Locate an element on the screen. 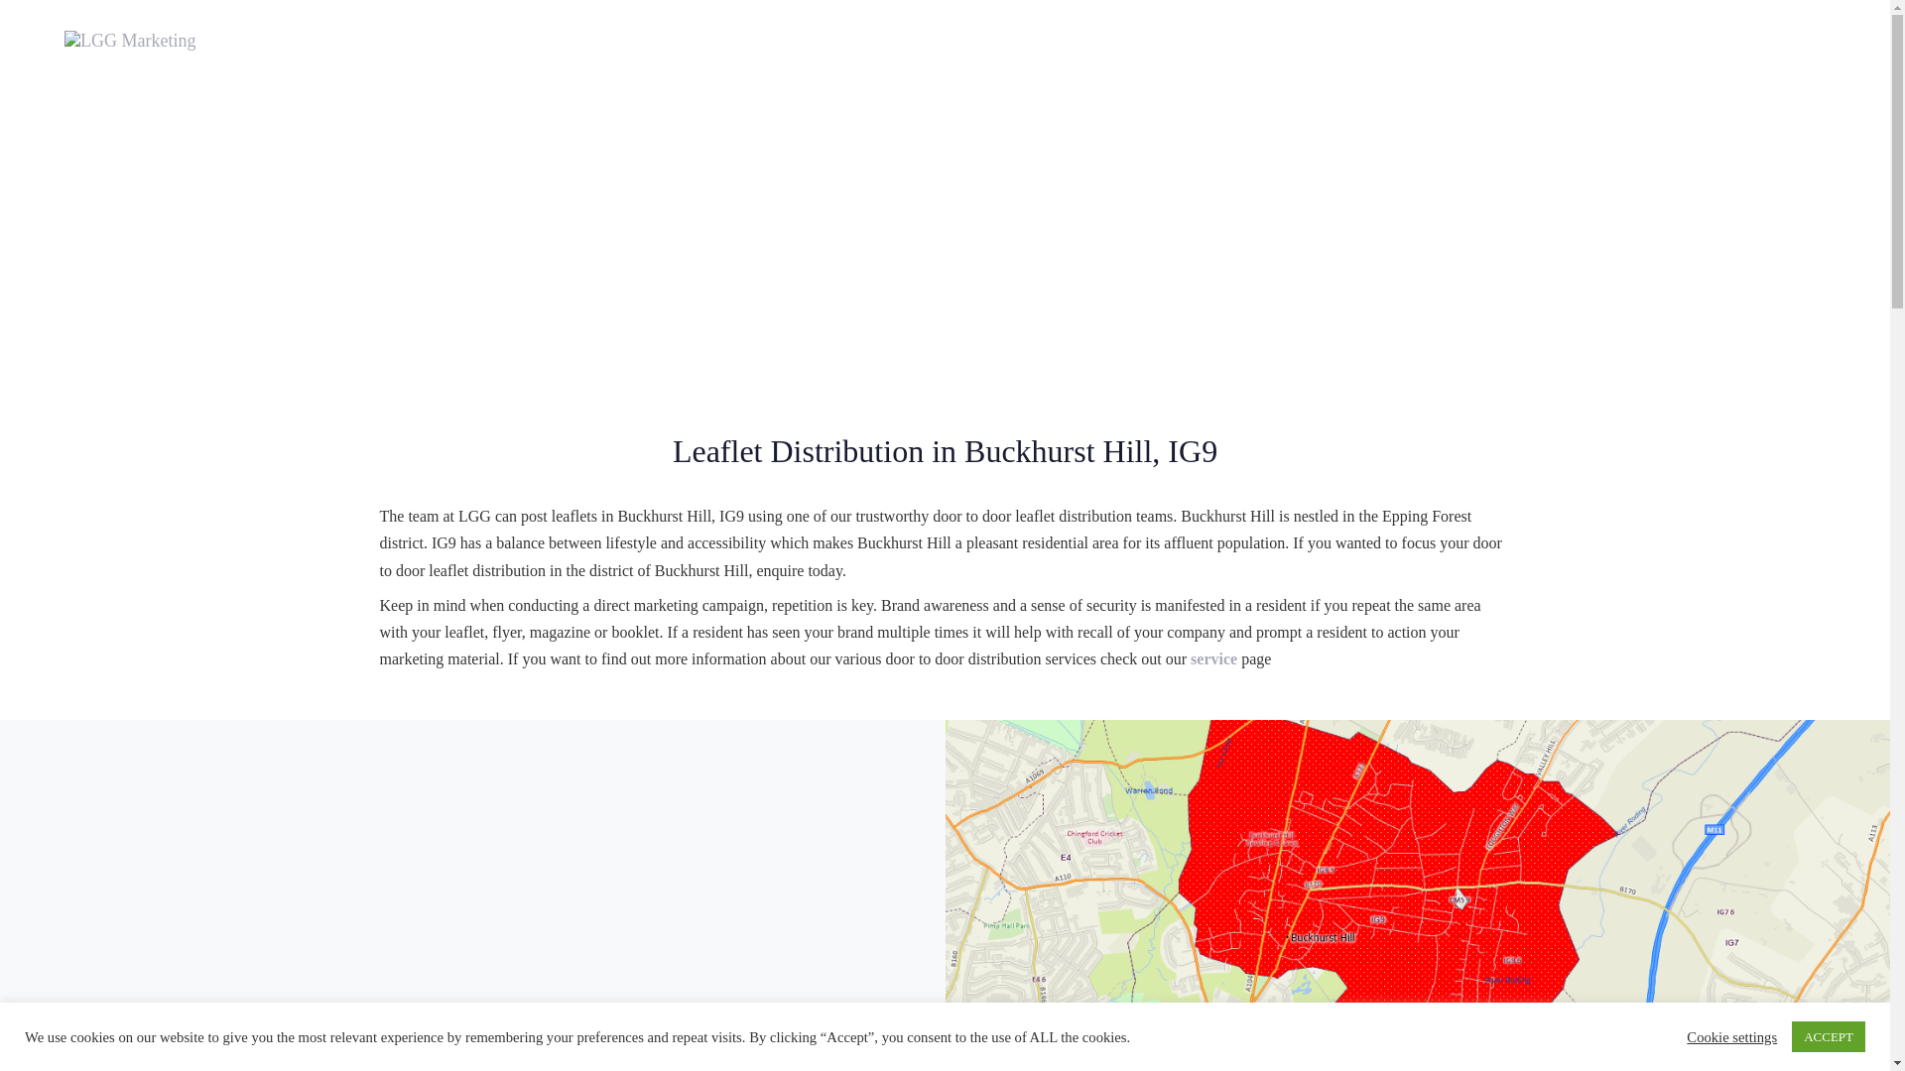 Image resolution: width=1905 pixels, height=1071 pixels. HOME is located at coordinates (444, 41).